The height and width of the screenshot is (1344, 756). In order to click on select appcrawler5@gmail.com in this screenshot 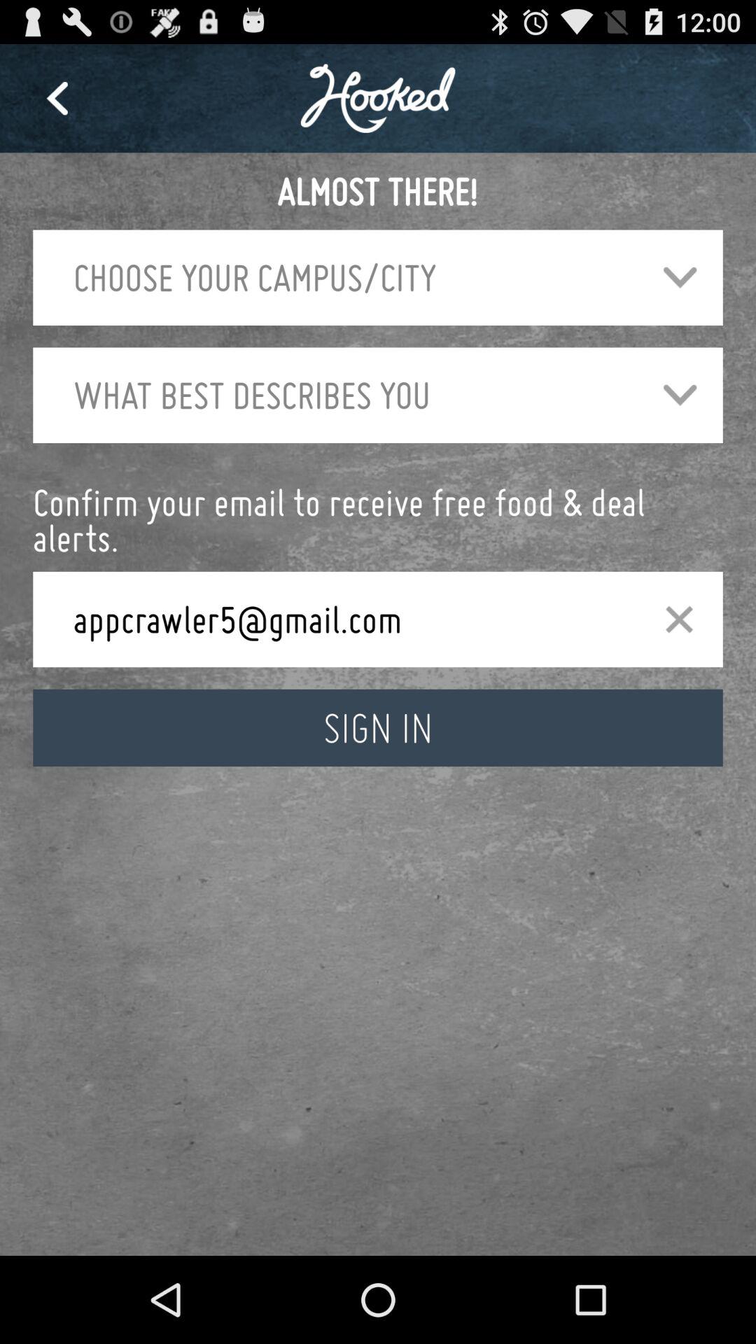, I will do `click(346, 619)`.